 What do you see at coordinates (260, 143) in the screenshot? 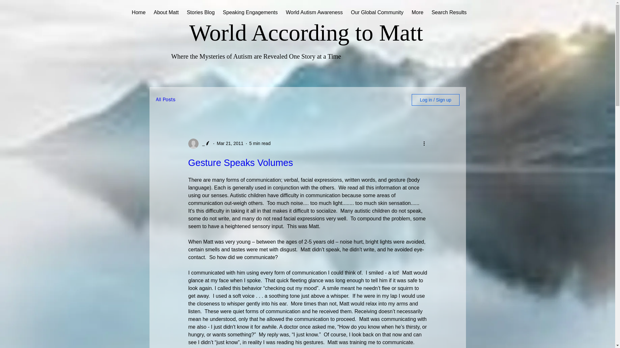
I see `5 min read` at bounding box center [260, 143].